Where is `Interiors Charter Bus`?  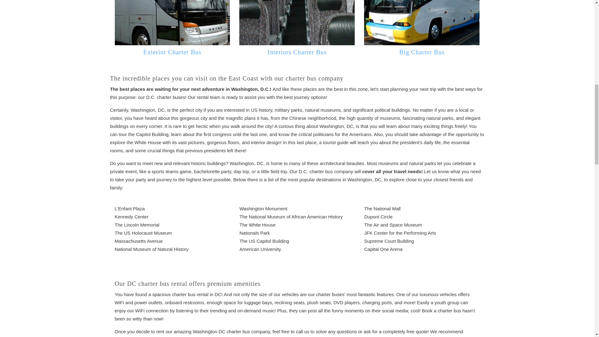 Interiors Charter Bus is located at coordinates (297, 52).